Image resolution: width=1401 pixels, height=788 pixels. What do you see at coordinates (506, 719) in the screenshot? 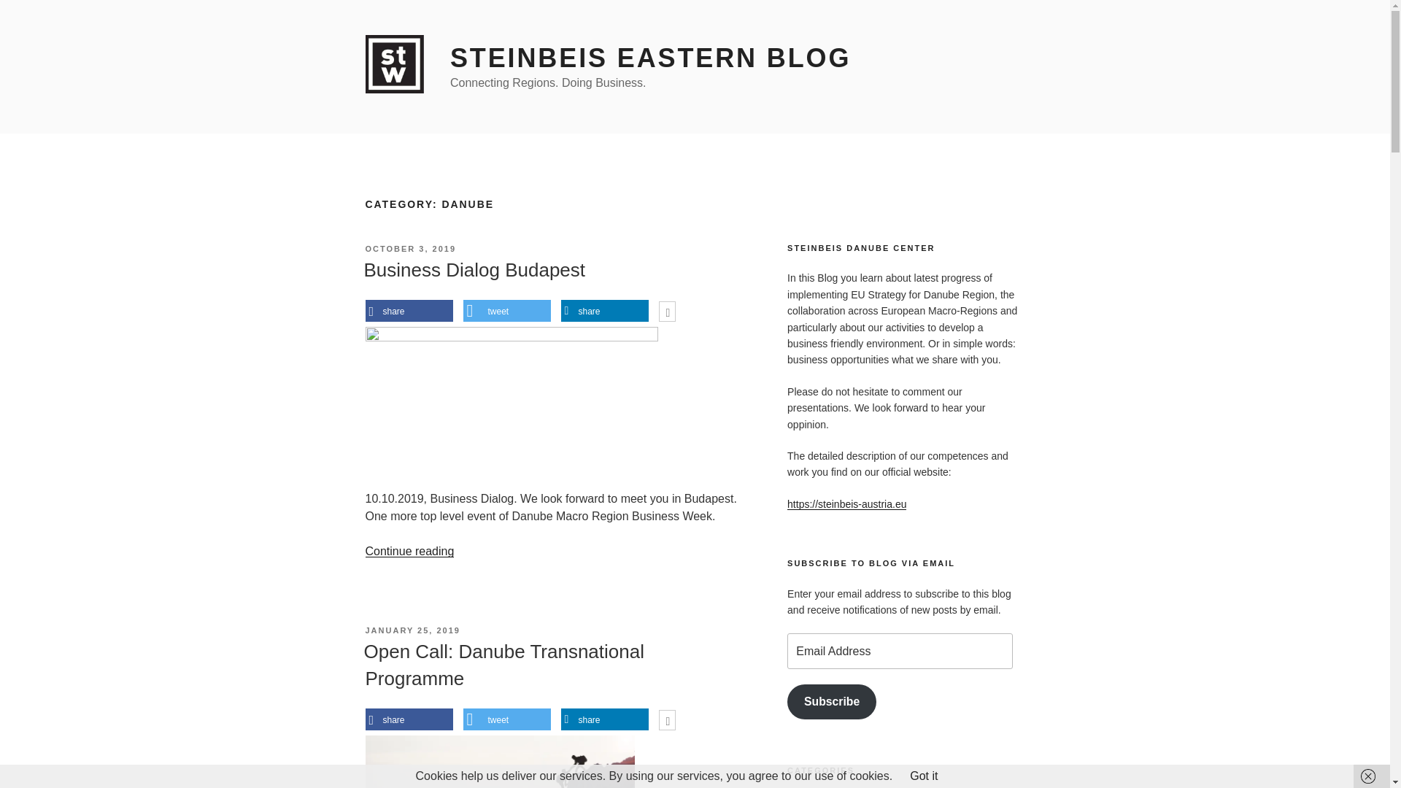
I see `tweet` at bounding box center [506, 719].